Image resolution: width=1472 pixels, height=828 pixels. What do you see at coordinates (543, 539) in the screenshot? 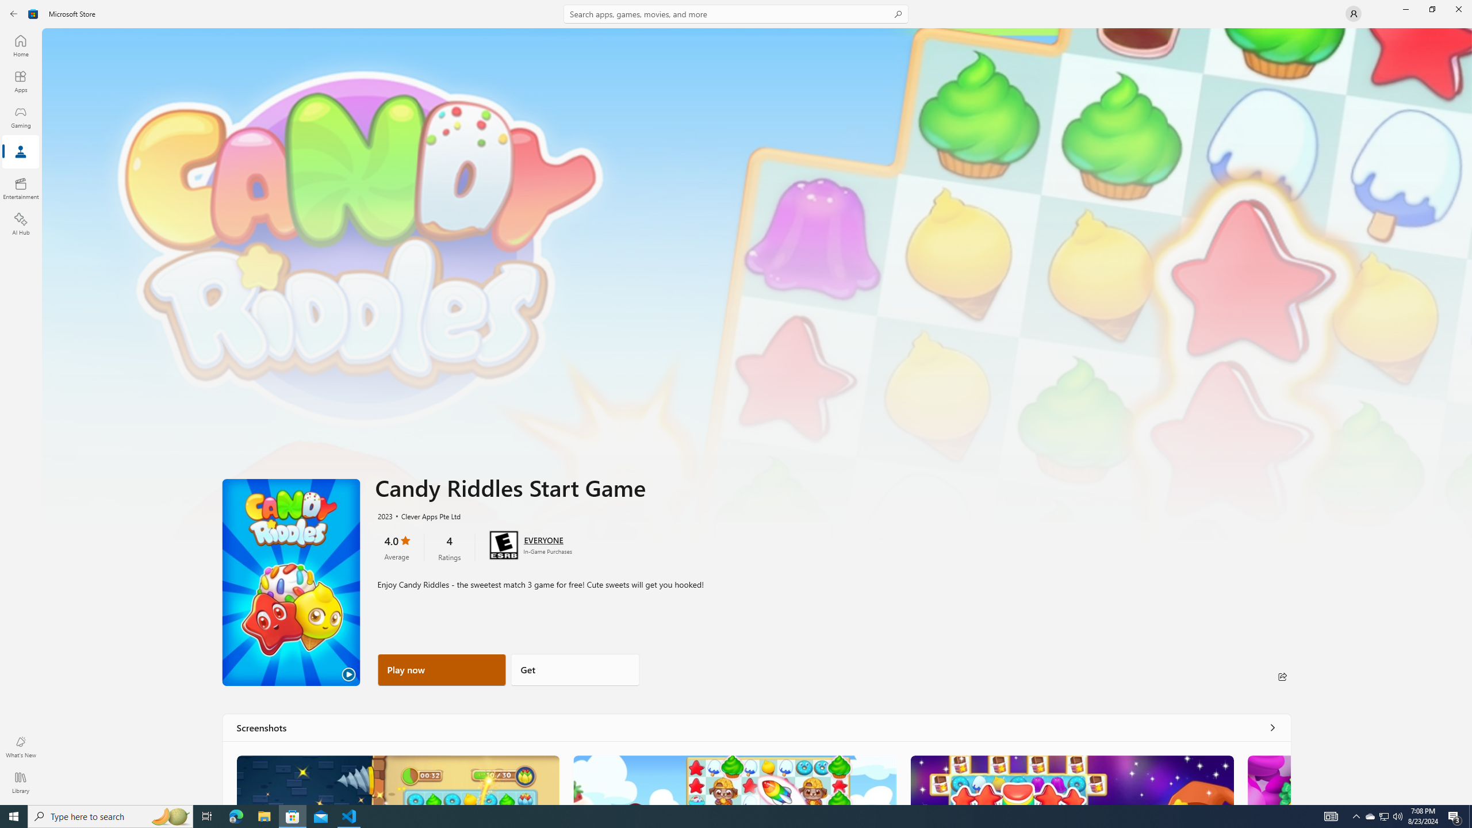
I see `Age rating: EVERYONE. Click for more information.` at bounding box center [543, 539].